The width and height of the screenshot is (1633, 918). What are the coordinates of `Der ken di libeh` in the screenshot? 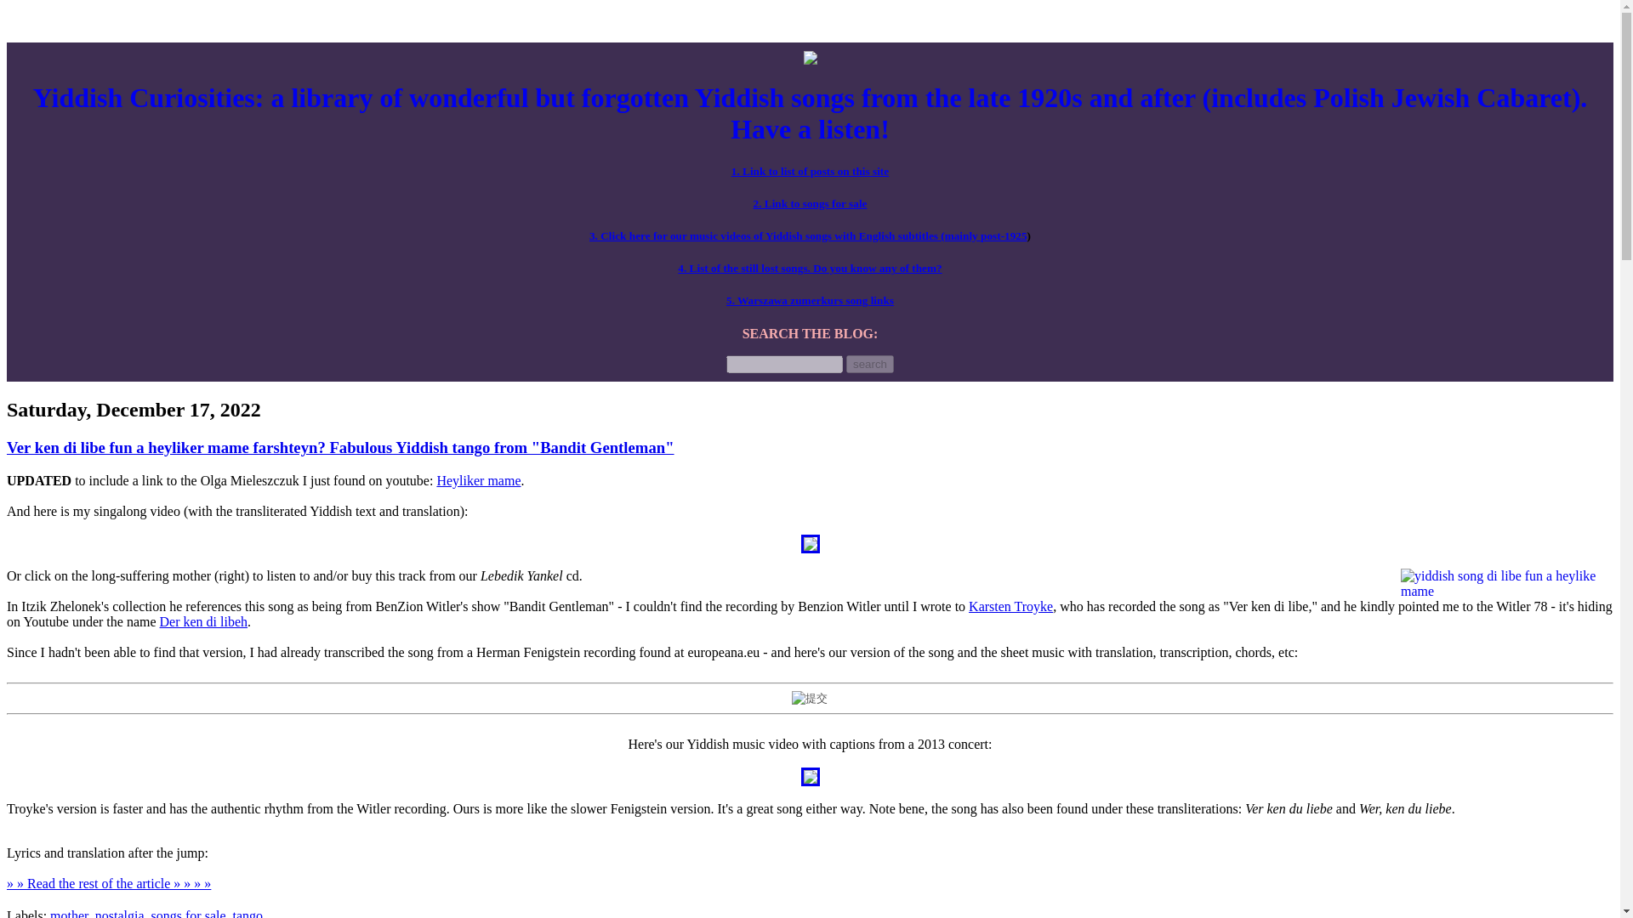 It's located at (204, 620).